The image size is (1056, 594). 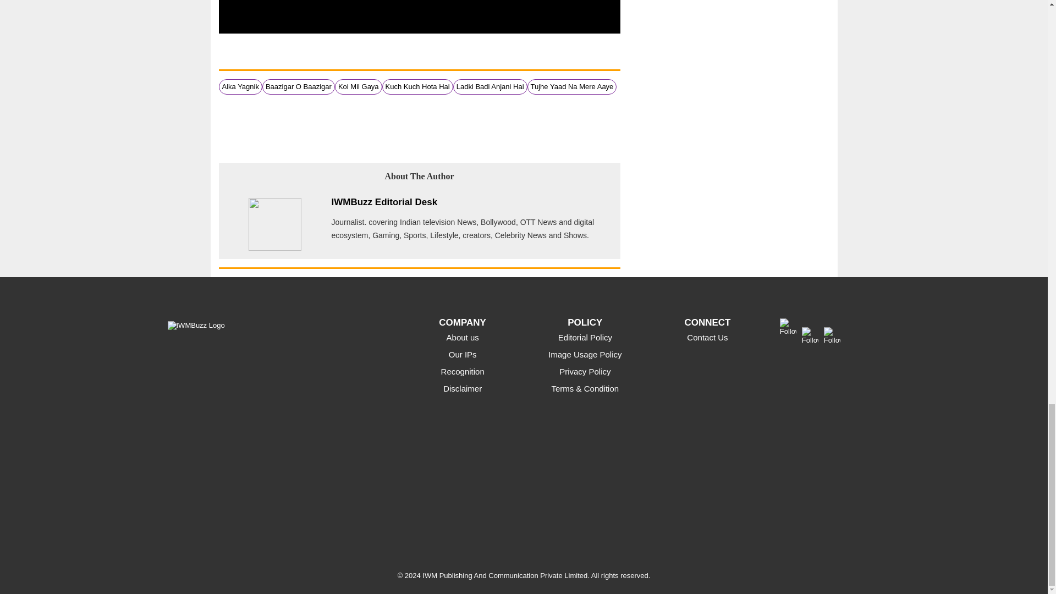 I want to click on Baazigar O Baazigar, so click(x=298, y=87).